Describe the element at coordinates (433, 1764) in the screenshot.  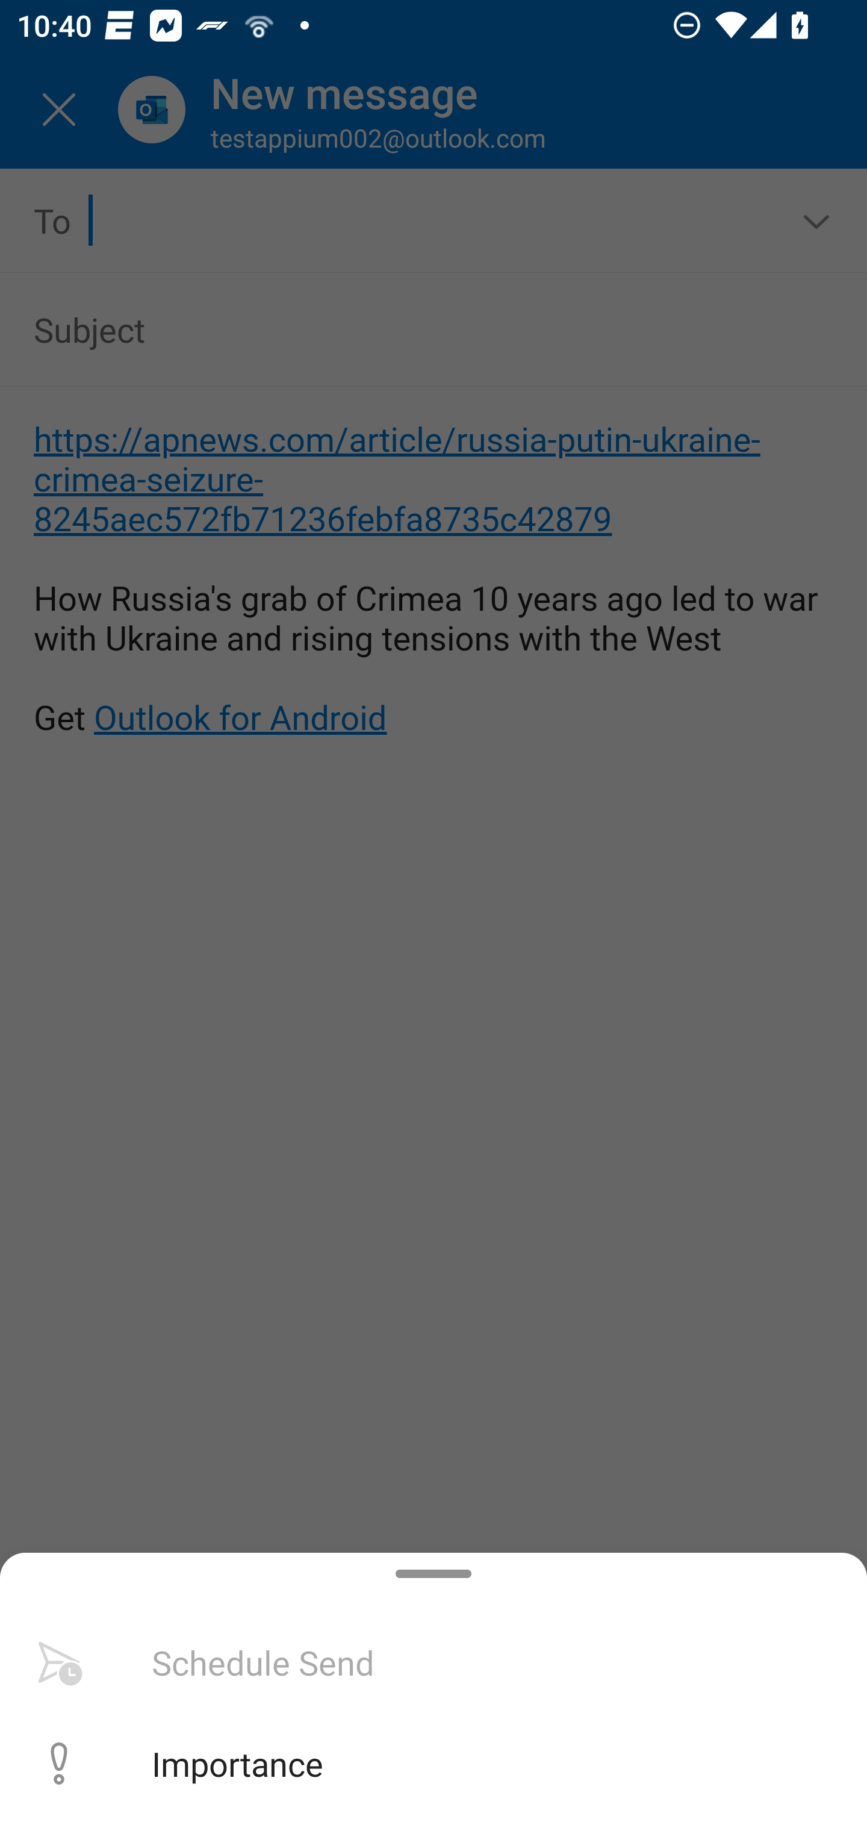
I see `Importance` at that location.